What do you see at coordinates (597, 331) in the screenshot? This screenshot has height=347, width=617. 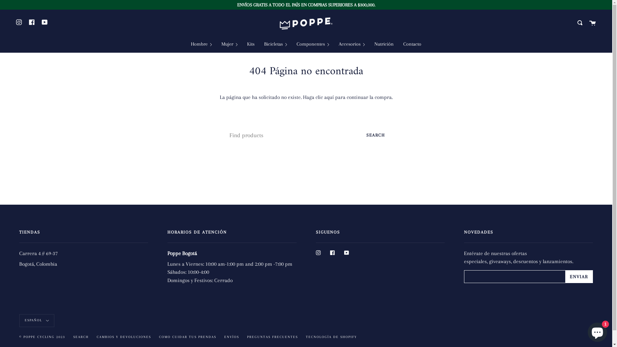 I see `Chat de la tienda online Shopify` at bounding box center [597, 331].